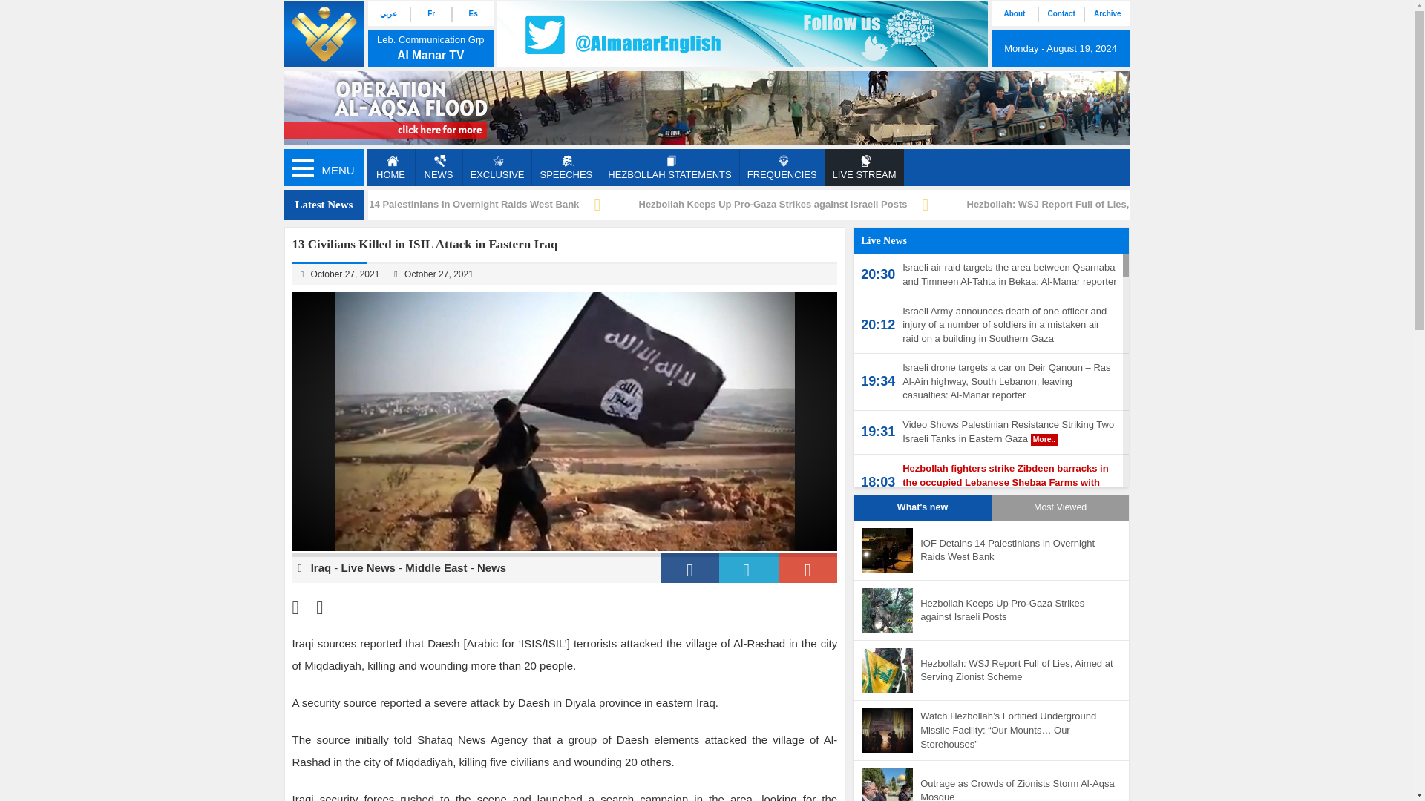  Describe the element at coordinates (782, 167) in the screenshot. I see `FREQUENCIES` at that location.